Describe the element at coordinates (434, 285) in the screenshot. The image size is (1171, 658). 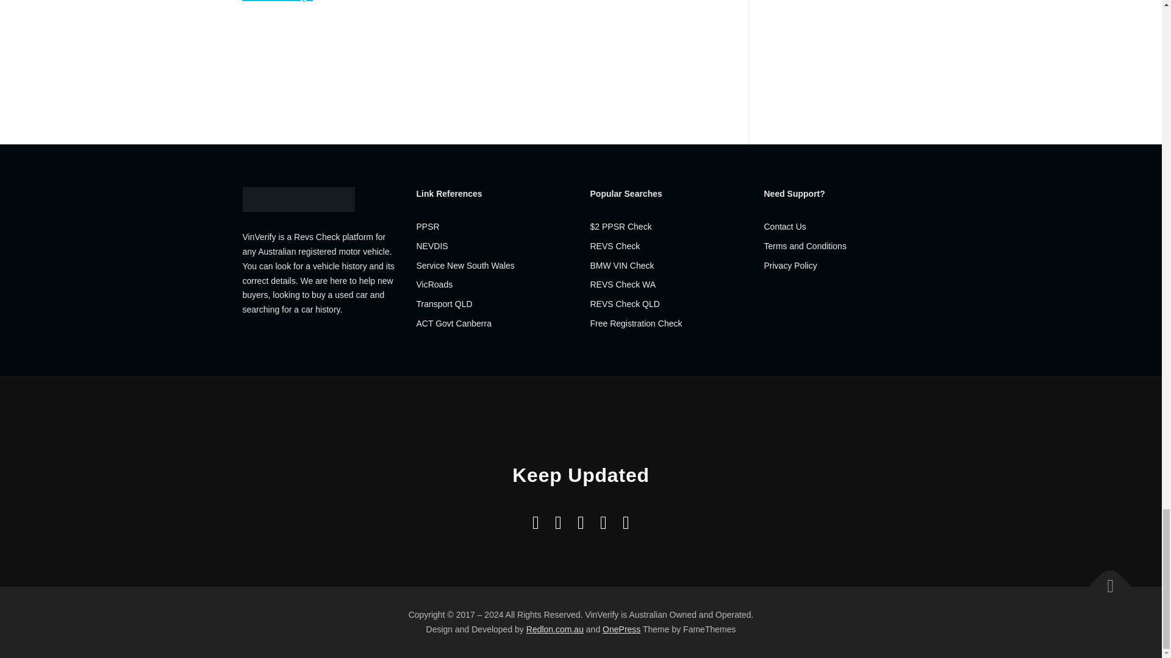
I see `VicRoads` at that location.